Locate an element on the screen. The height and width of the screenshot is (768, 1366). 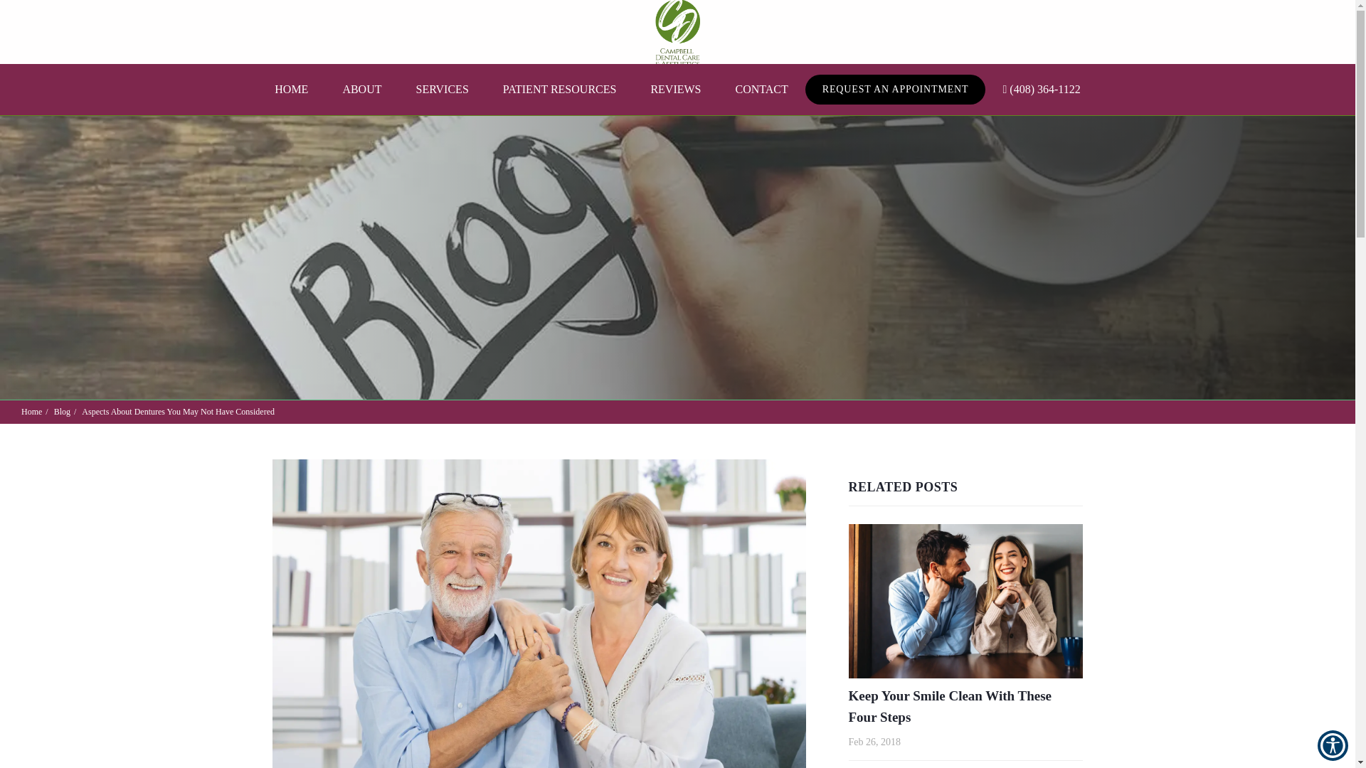
CONTACT is located at coordinates (761, 89).